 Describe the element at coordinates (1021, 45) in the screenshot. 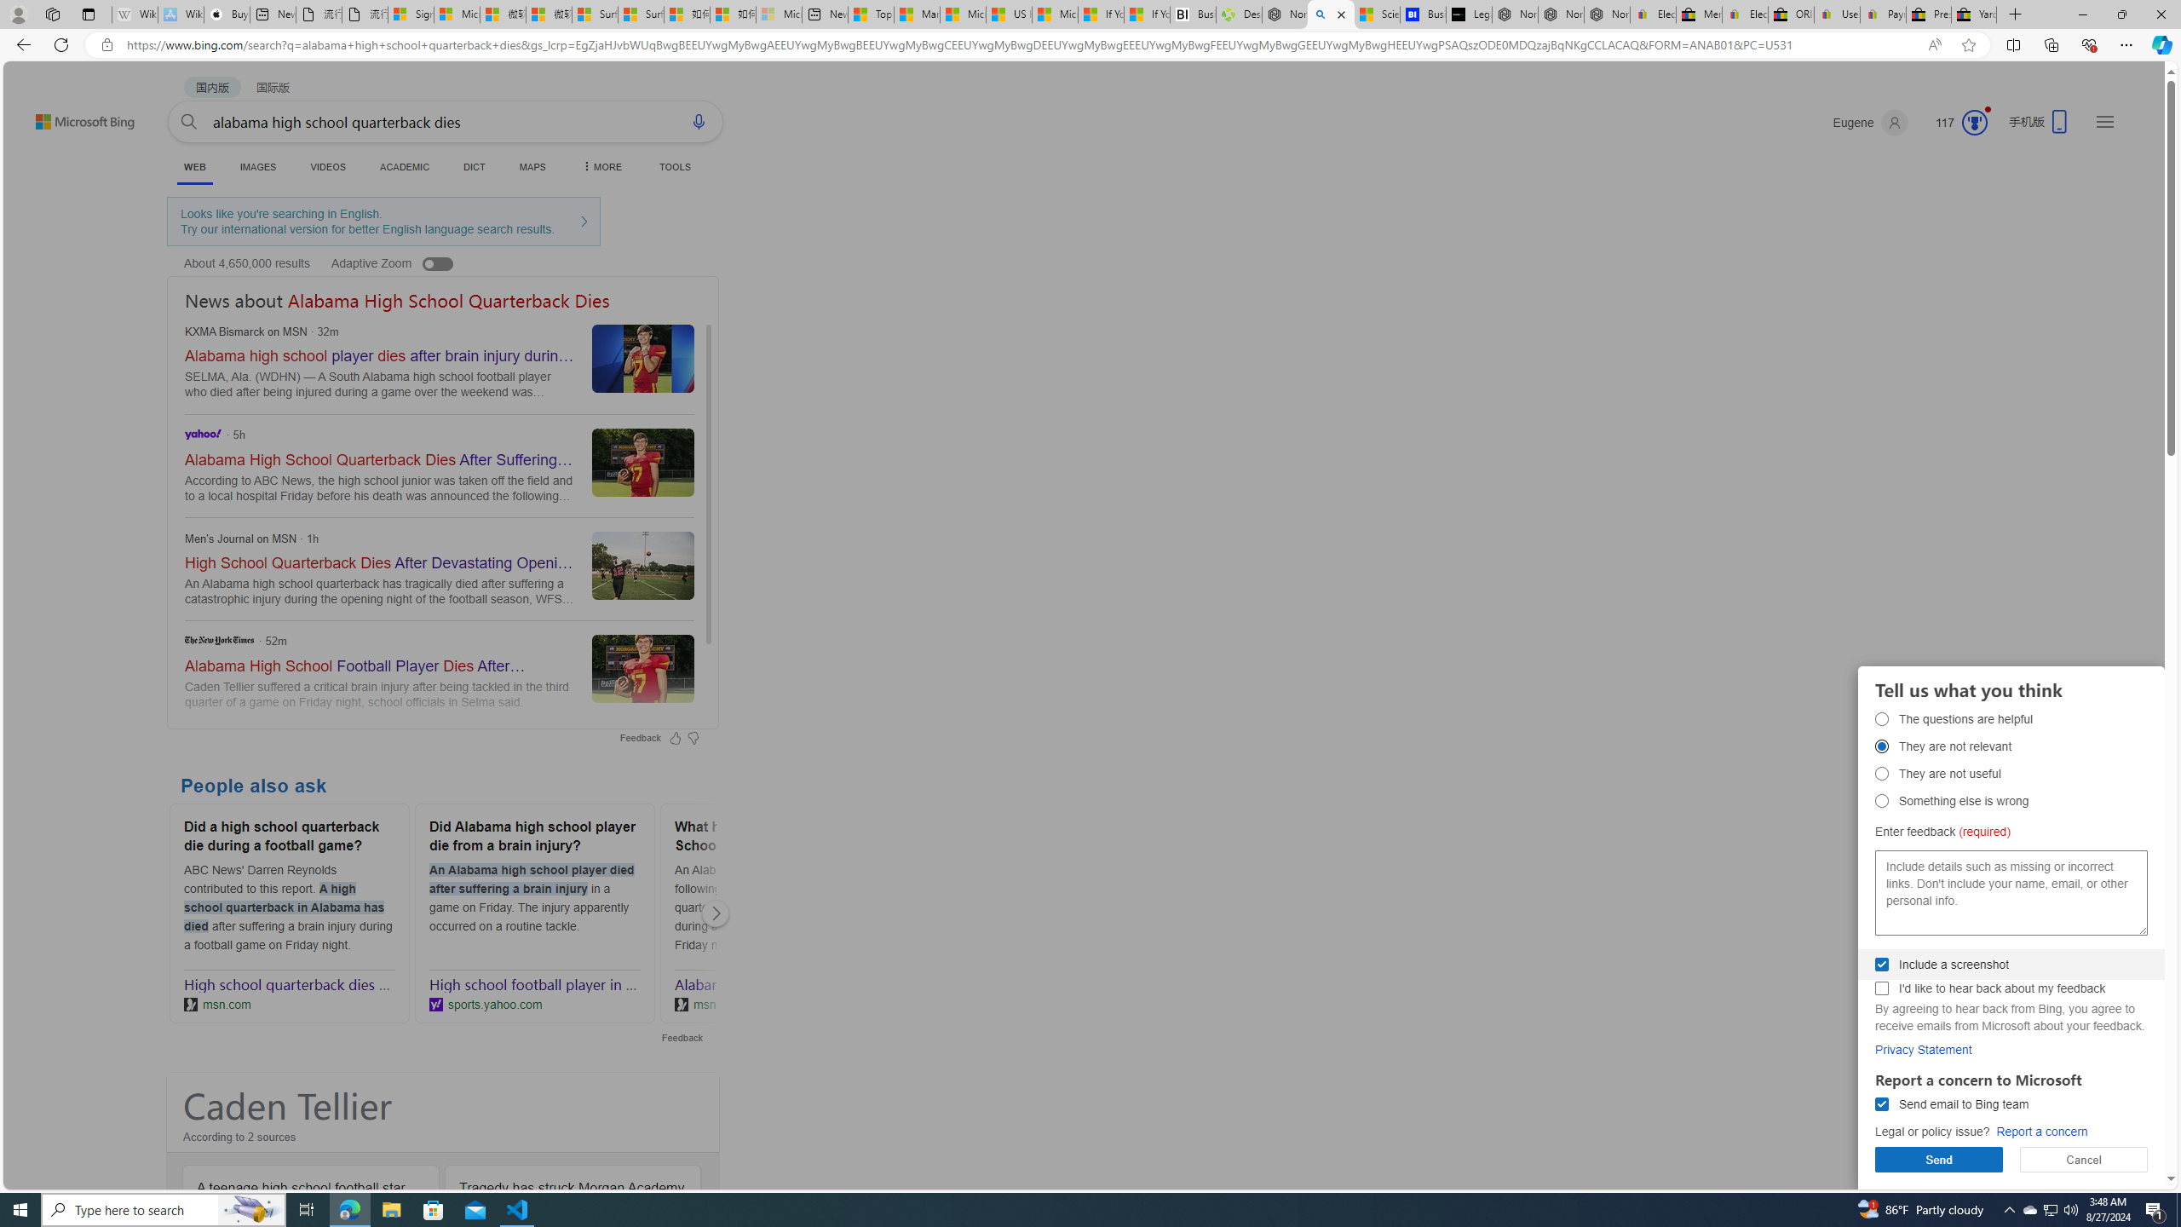

I see `Address and search bar` at that location.